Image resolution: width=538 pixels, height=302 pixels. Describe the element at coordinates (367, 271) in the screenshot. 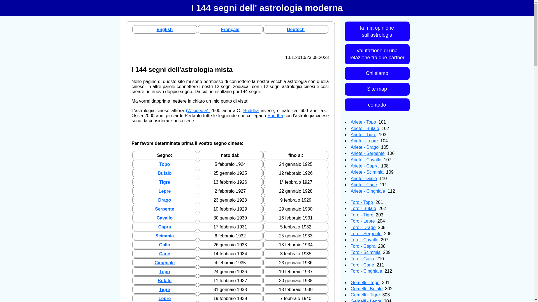

I see `Toro - Cinghiale` at that location.